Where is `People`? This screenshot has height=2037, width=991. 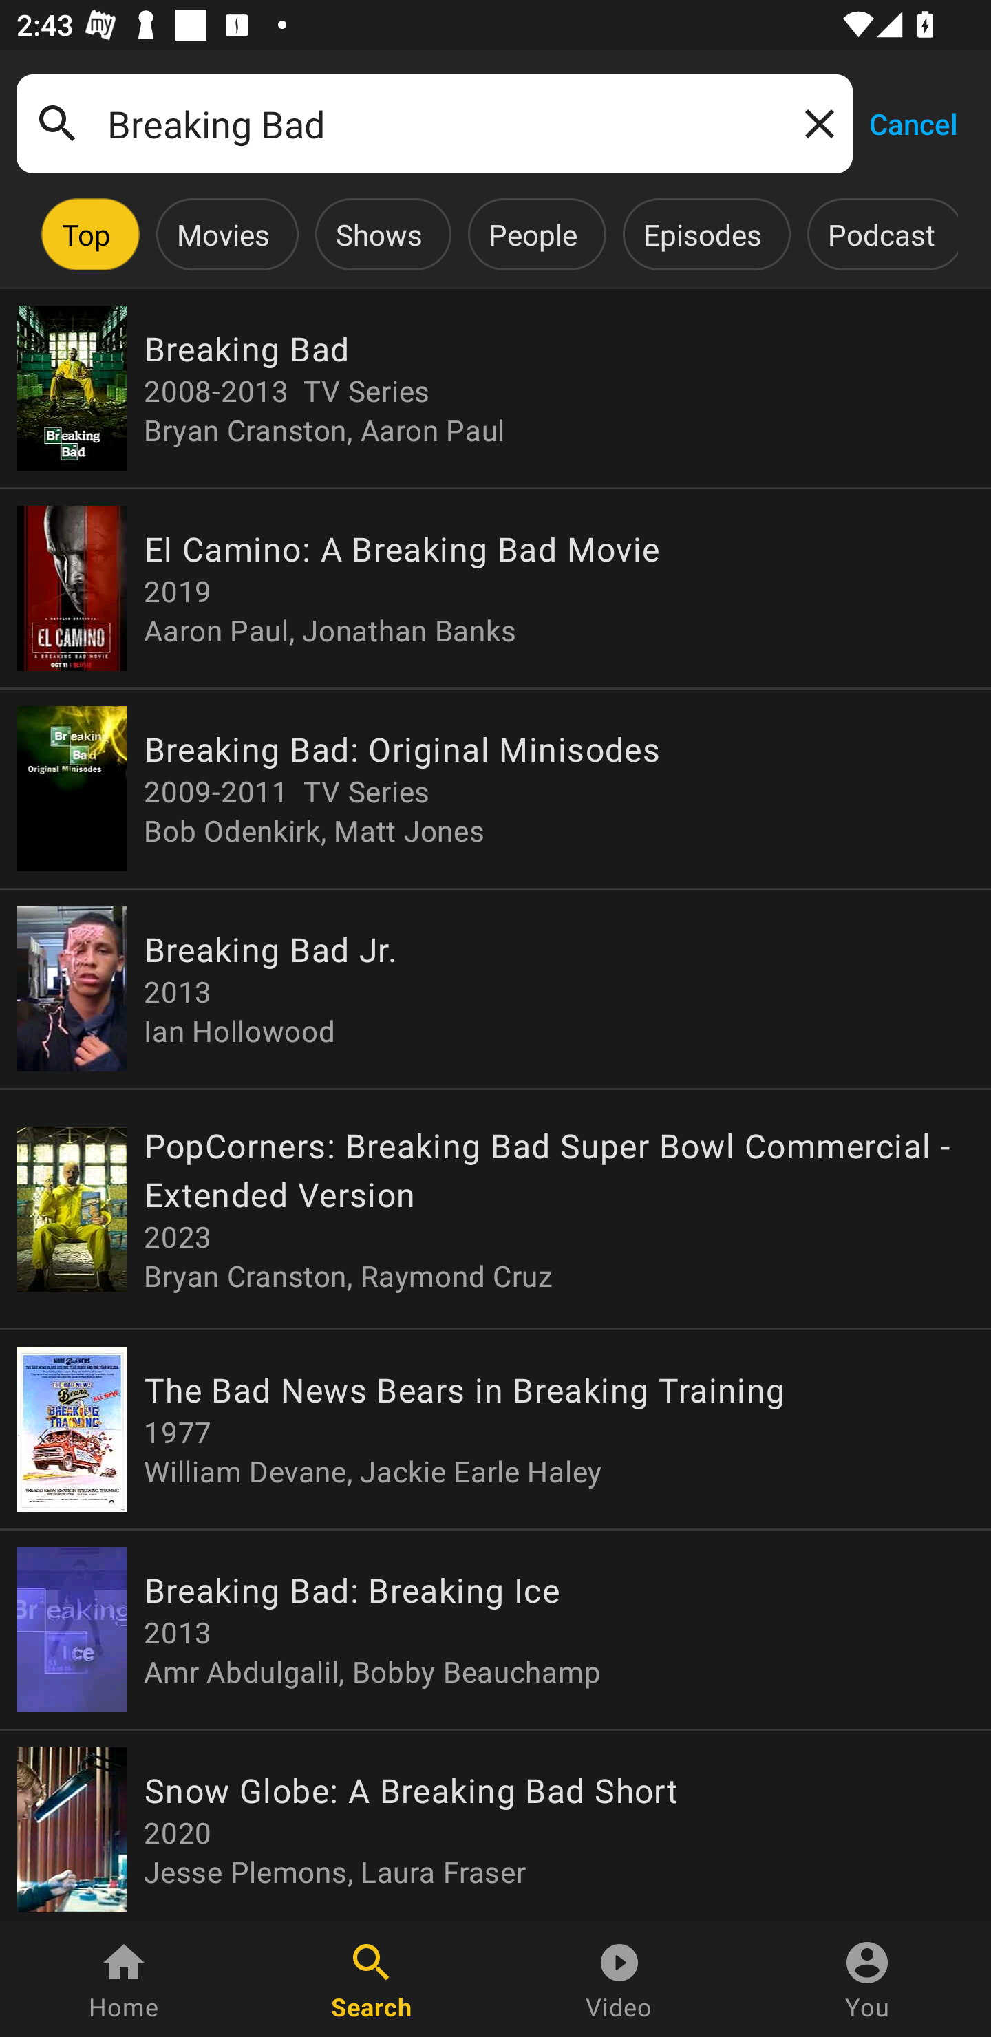 People is located at coordinates (533, 234).